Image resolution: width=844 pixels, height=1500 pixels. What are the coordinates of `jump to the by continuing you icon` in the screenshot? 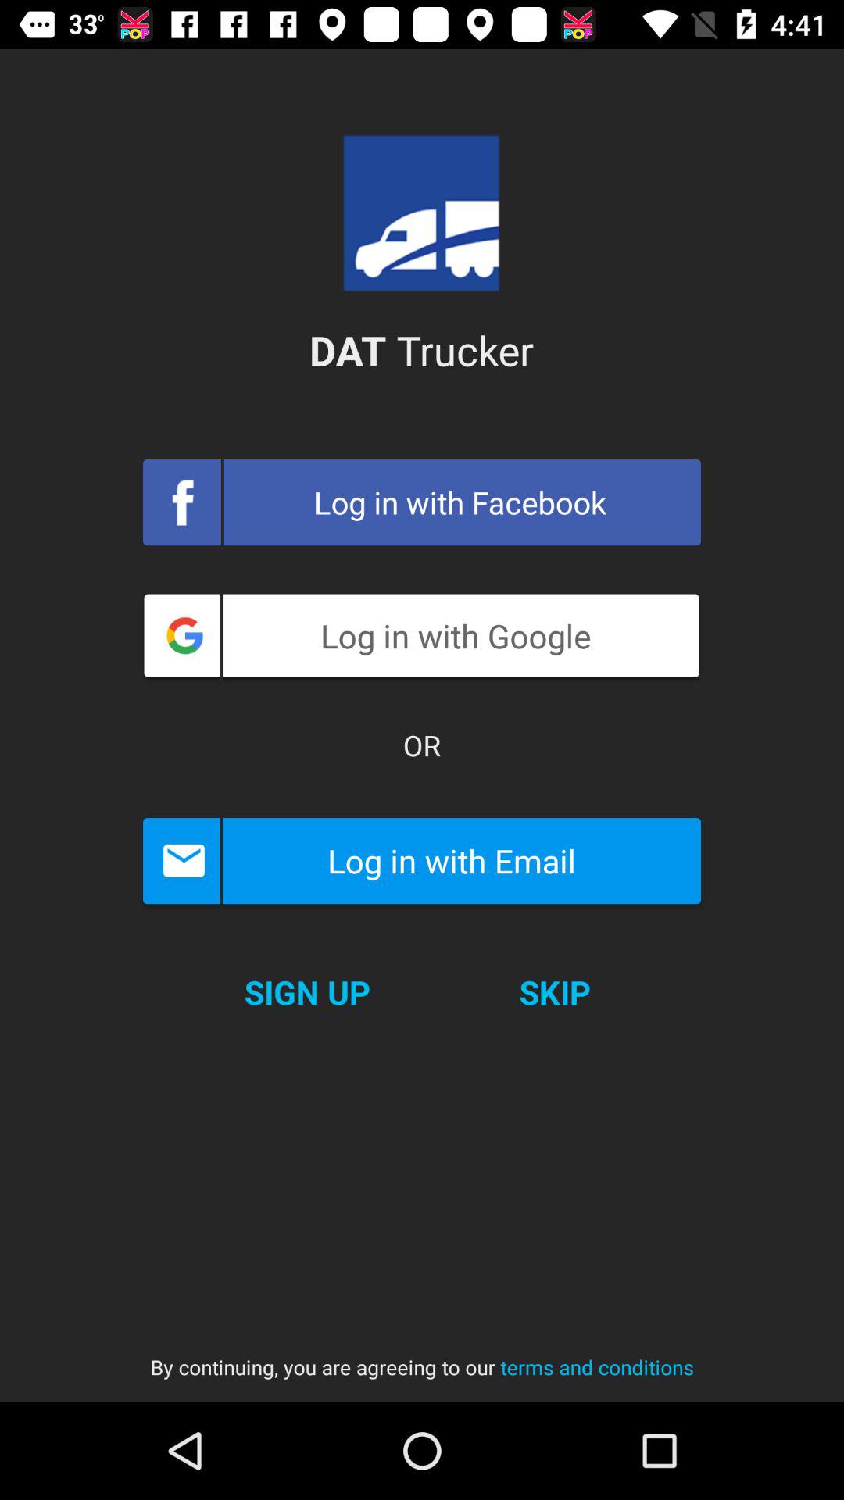 It's located at (422, 1352).